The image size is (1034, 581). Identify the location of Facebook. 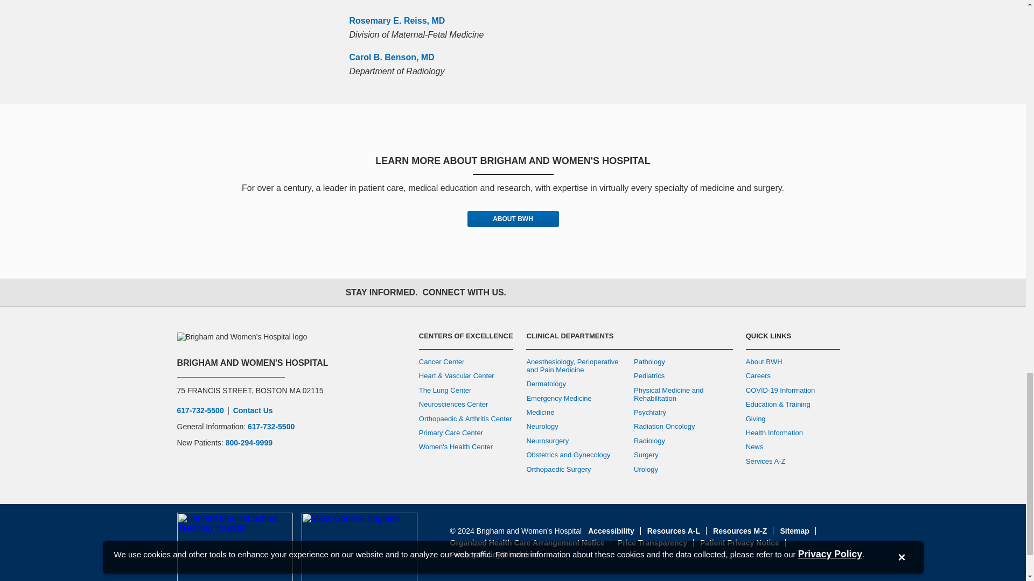
(525, 293).